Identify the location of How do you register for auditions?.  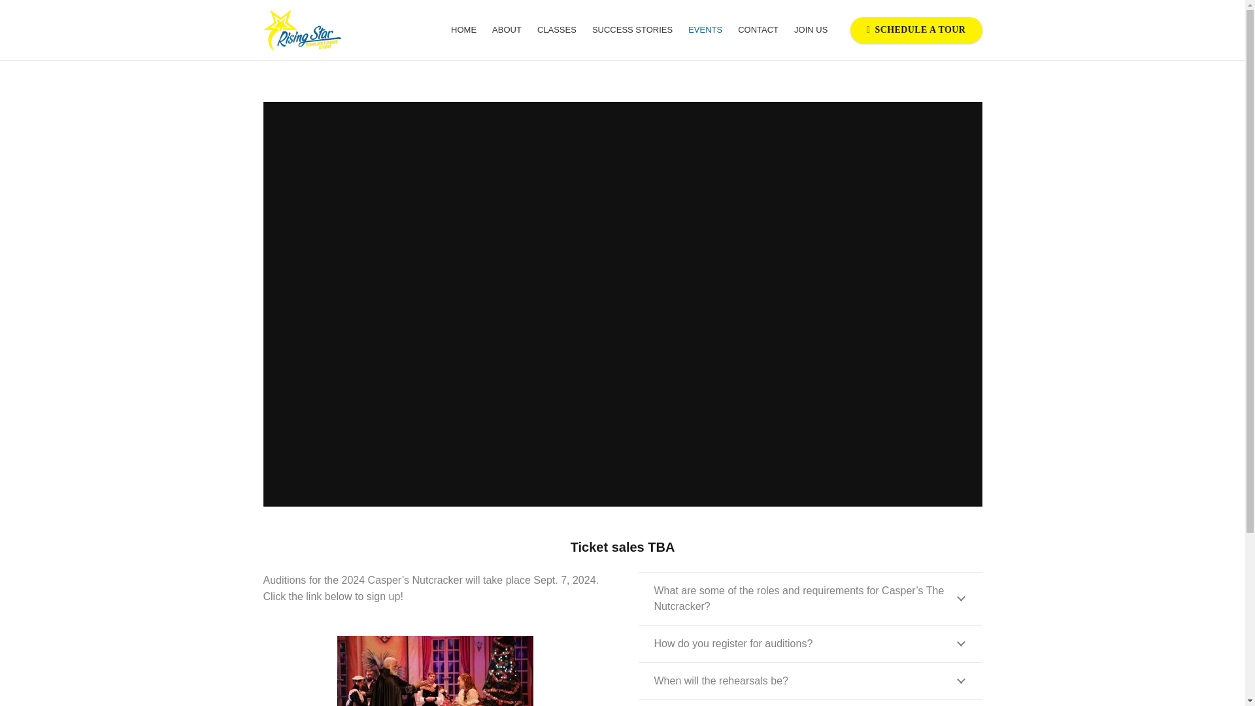
(809, 643).